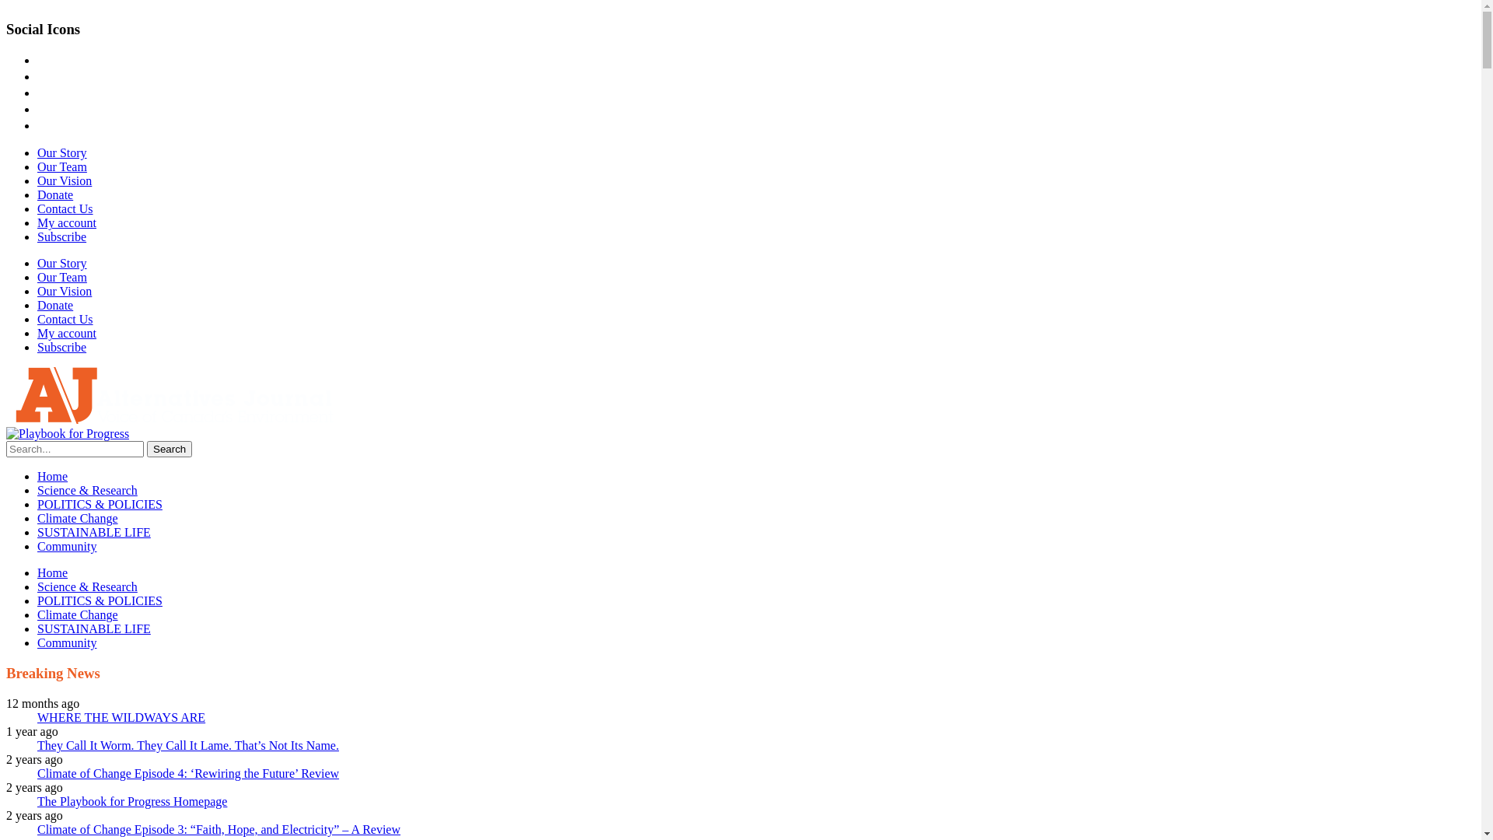 This screenshot has width=1493, height=840. Describe the element at coordinates (44, 126) in the screenshot. I see `rss` at that location.